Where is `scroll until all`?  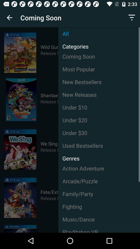
scroll until all is located at coordinates (99, 34).